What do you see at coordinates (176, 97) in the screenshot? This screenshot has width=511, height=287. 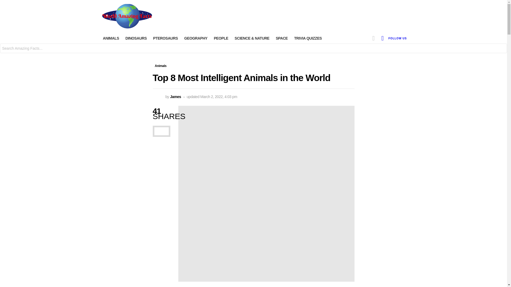 I see `Posts by James` at bounding box center [176, 97].